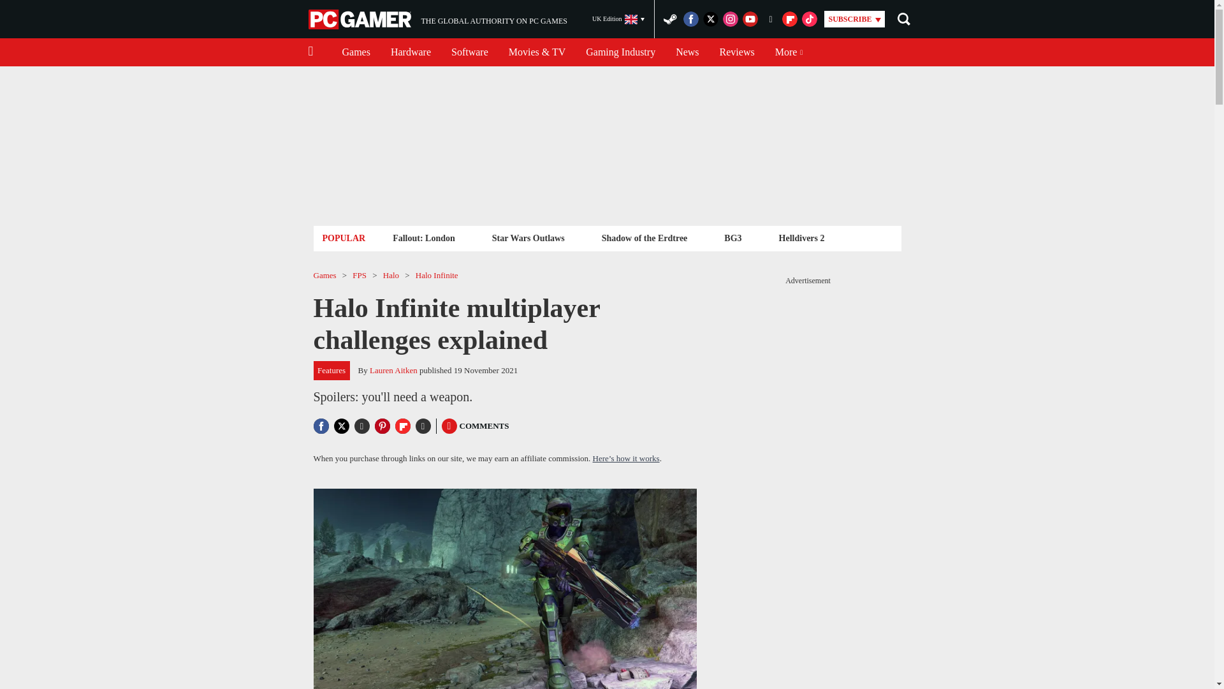  Describe the element at coordinates (411, 52) in the screenshot. I see `Hardware` at that location.